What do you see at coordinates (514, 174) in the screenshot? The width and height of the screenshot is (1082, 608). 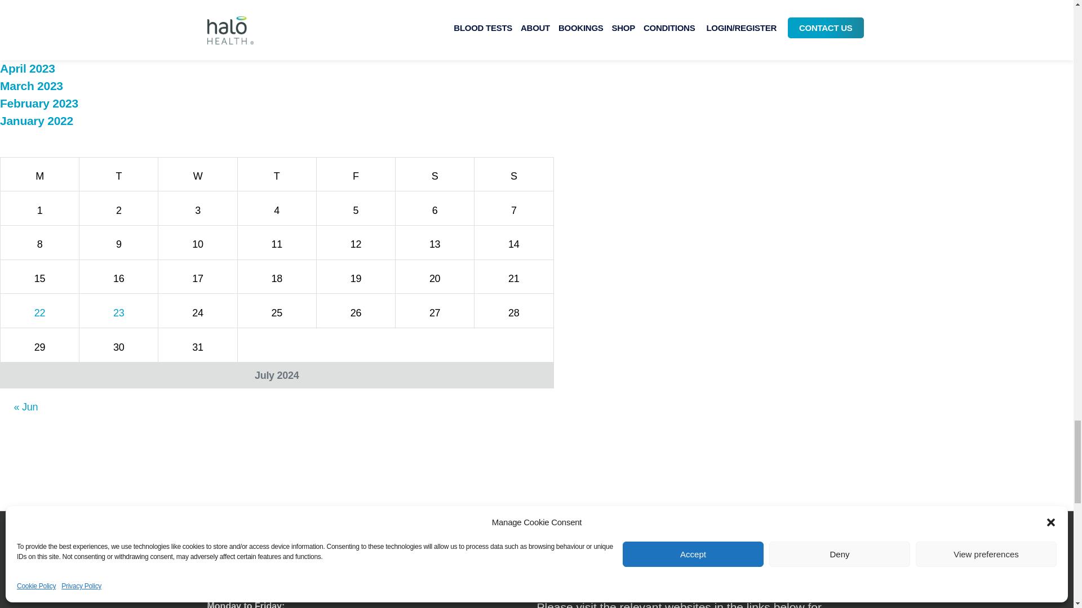 I see `Sunday` at bounding box center [514, 174].